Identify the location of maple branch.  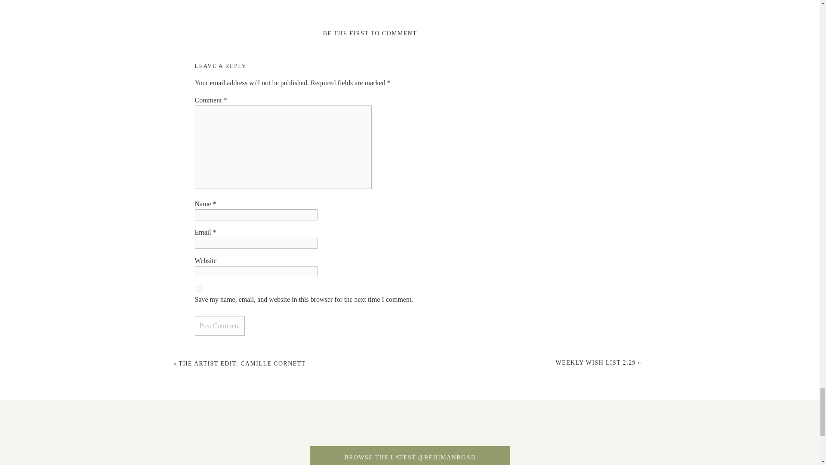
(644, 432).